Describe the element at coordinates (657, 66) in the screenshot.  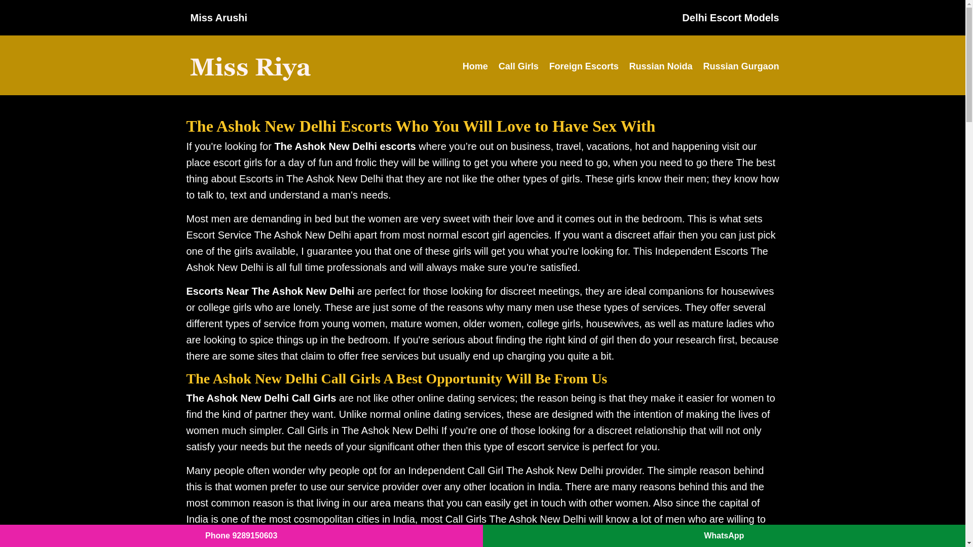
I see `Russian Noida` at that location.